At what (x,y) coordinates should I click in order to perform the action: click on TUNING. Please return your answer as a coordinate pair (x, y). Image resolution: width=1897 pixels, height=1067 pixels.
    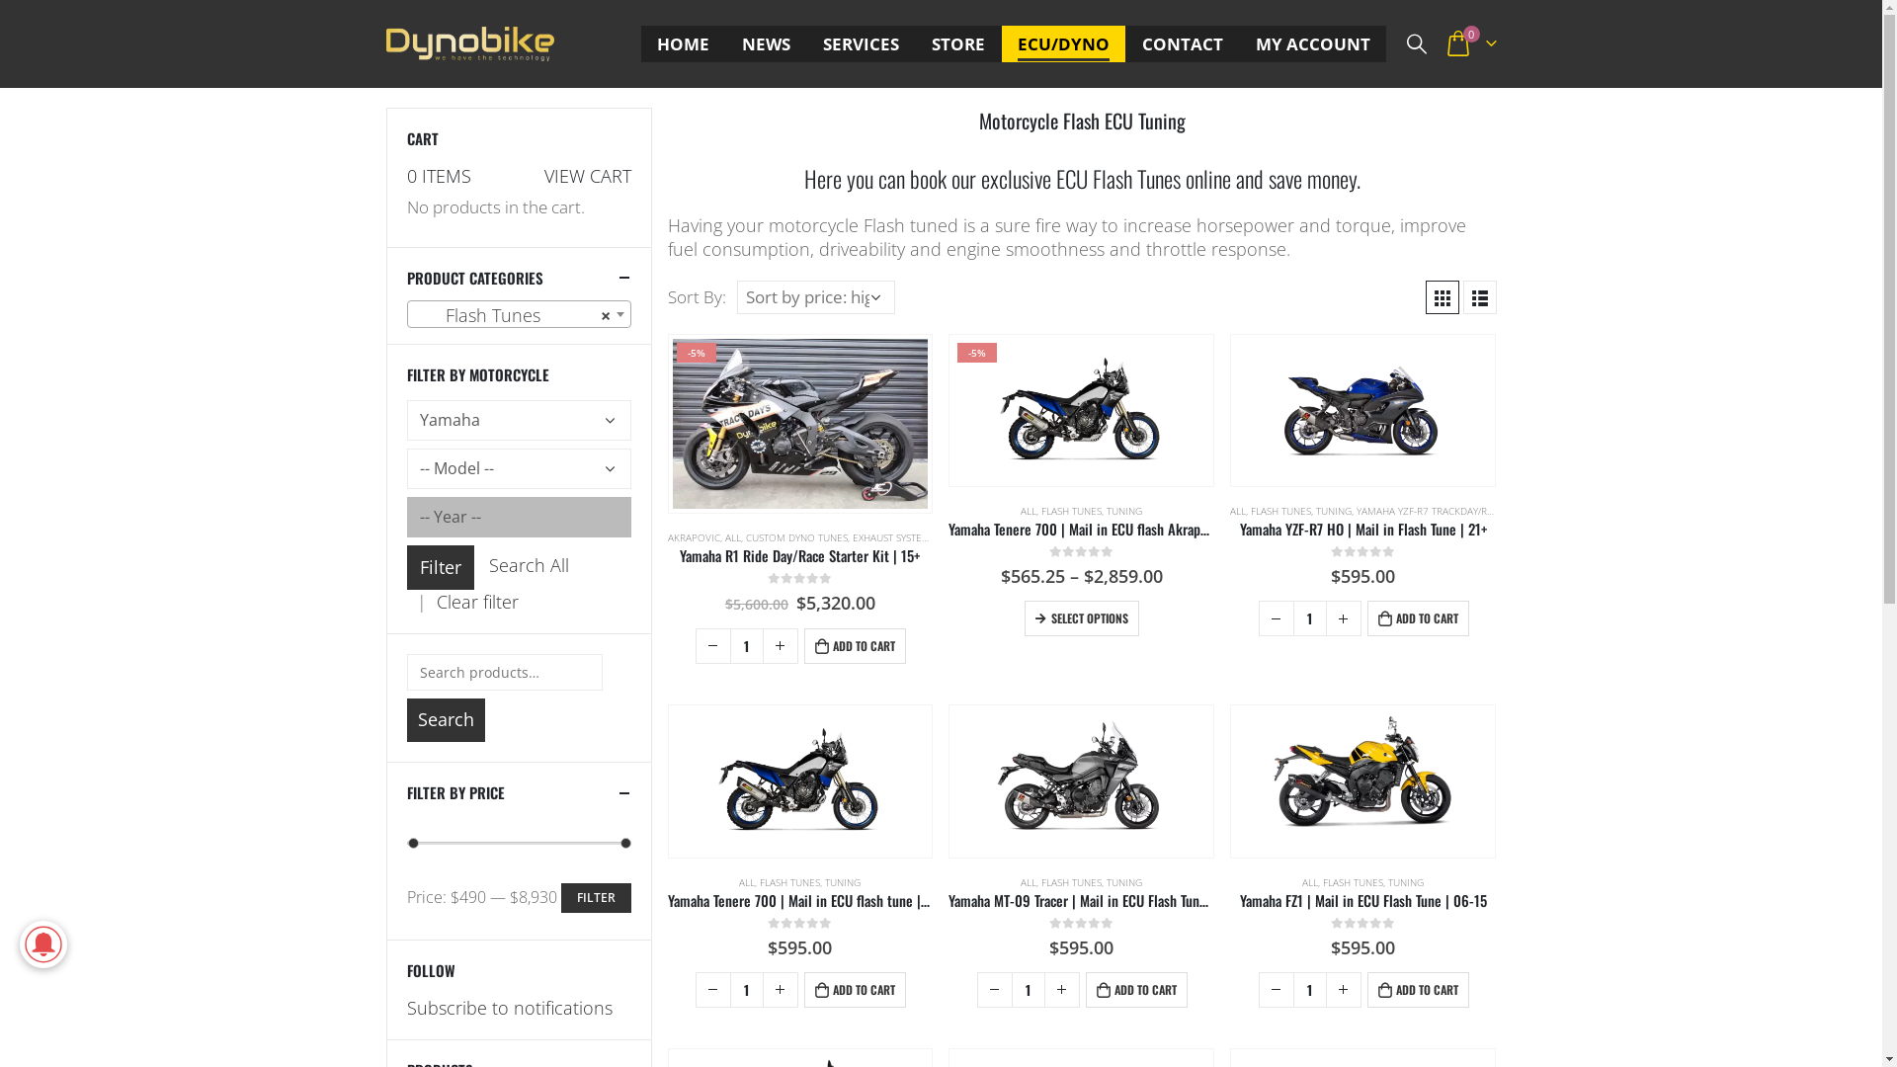
    Looking at the image, I should click on (843, 882).